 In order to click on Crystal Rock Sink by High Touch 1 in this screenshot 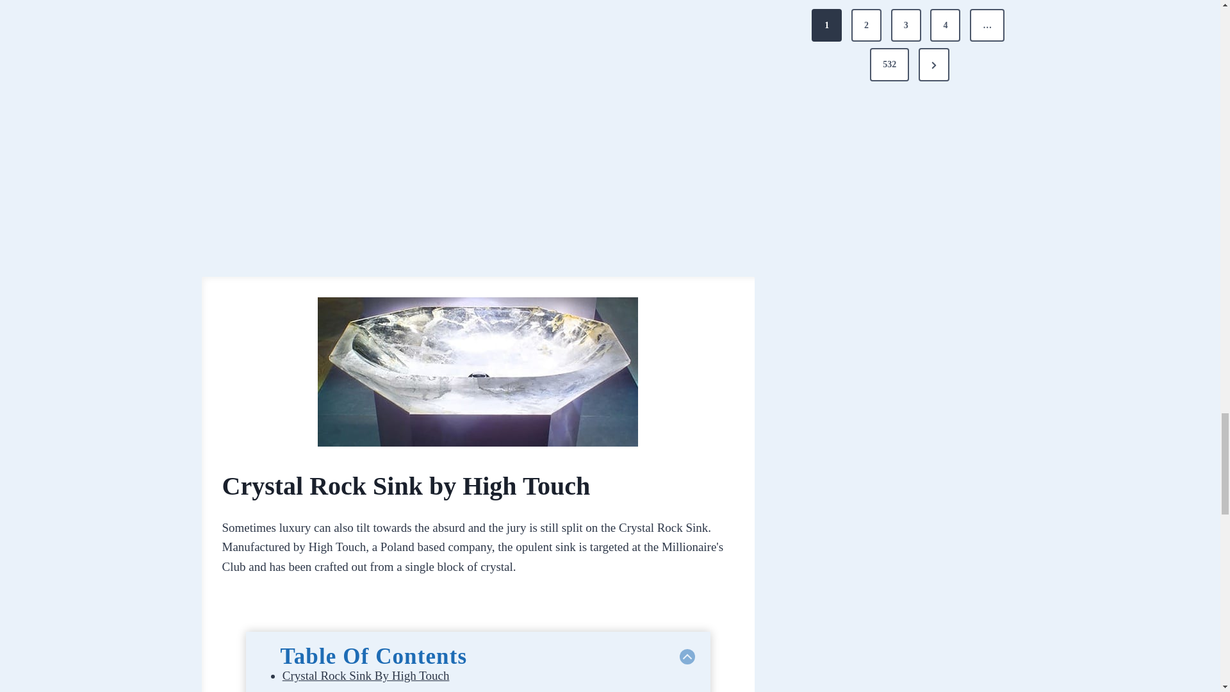, I will do `click(478, 372)`.